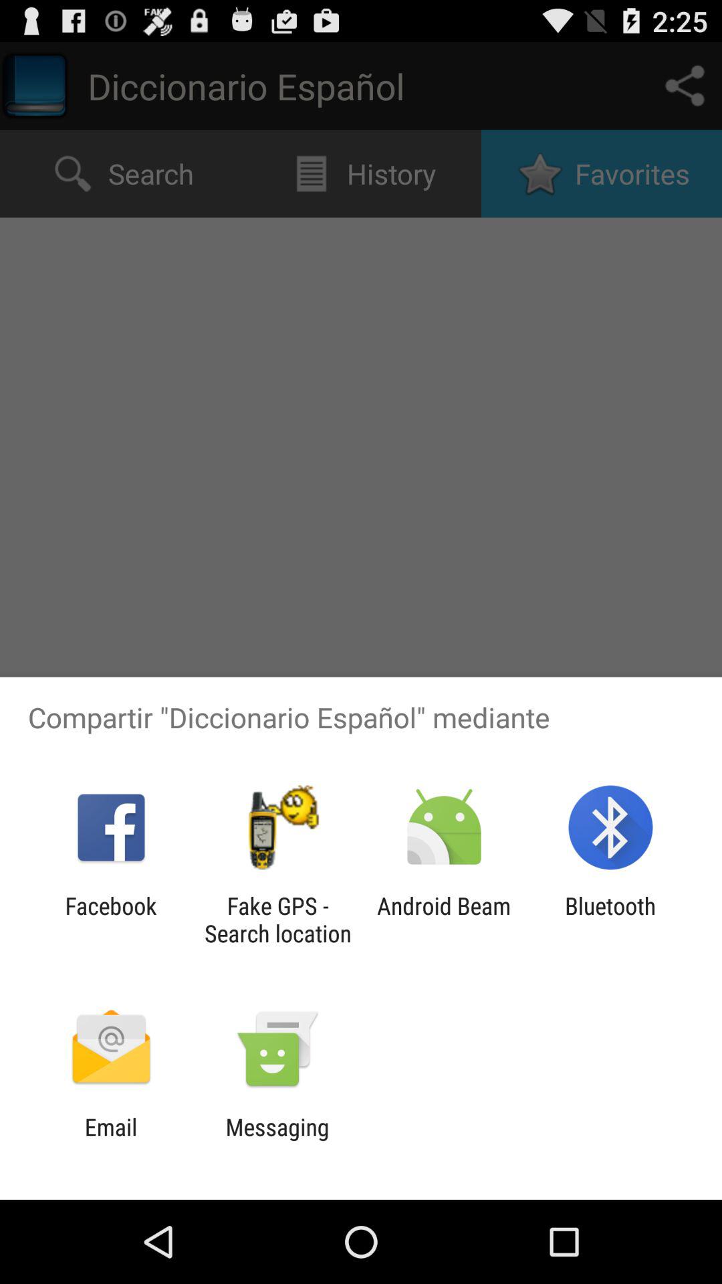  What do you see at coordinates (111, 920) in the screenshot?
I see `jump until the facebook icon` at bounding box center [111, 920].